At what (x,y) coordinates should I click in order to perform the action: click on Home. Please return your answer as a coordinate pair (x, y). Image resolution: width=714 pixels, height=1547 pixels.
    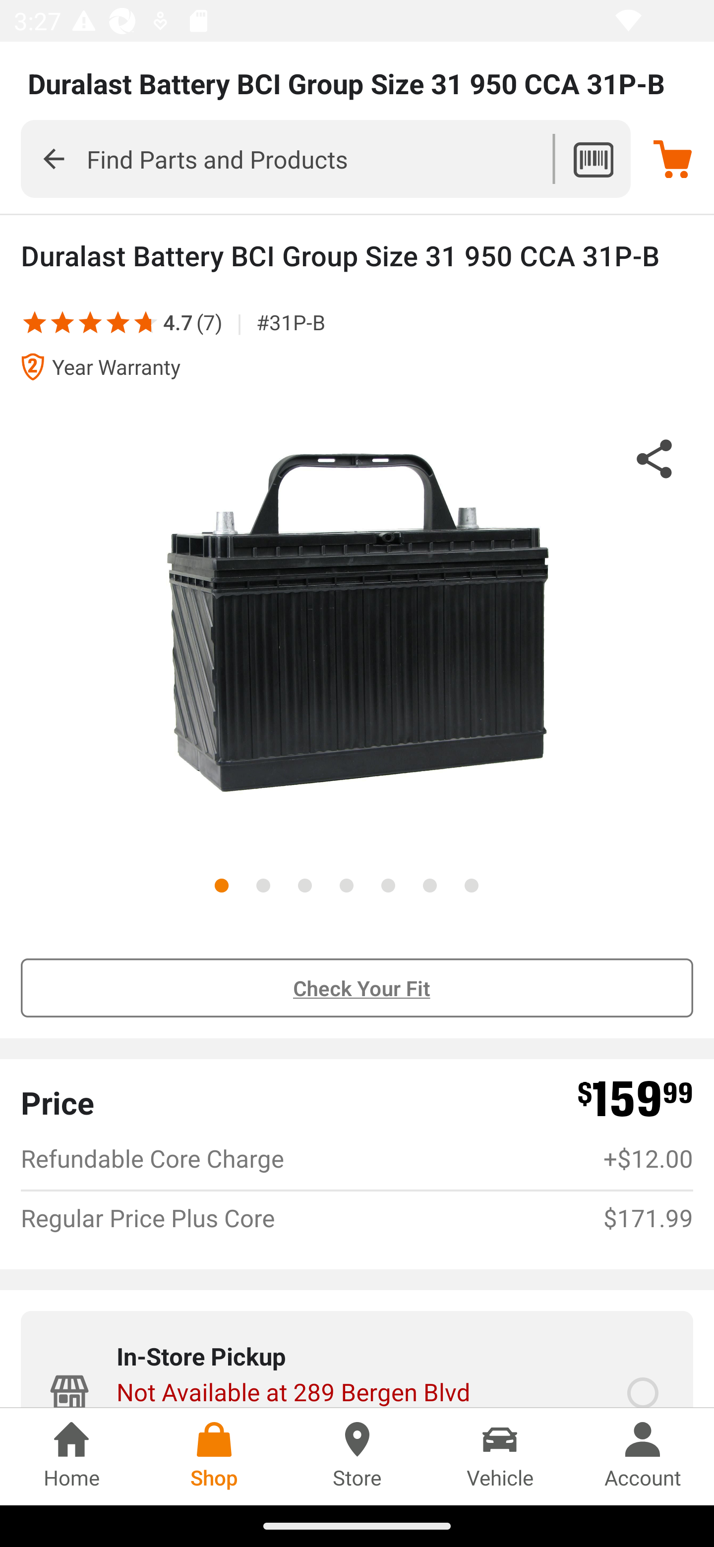
    Looking at the image, I should click on (71, 1456).